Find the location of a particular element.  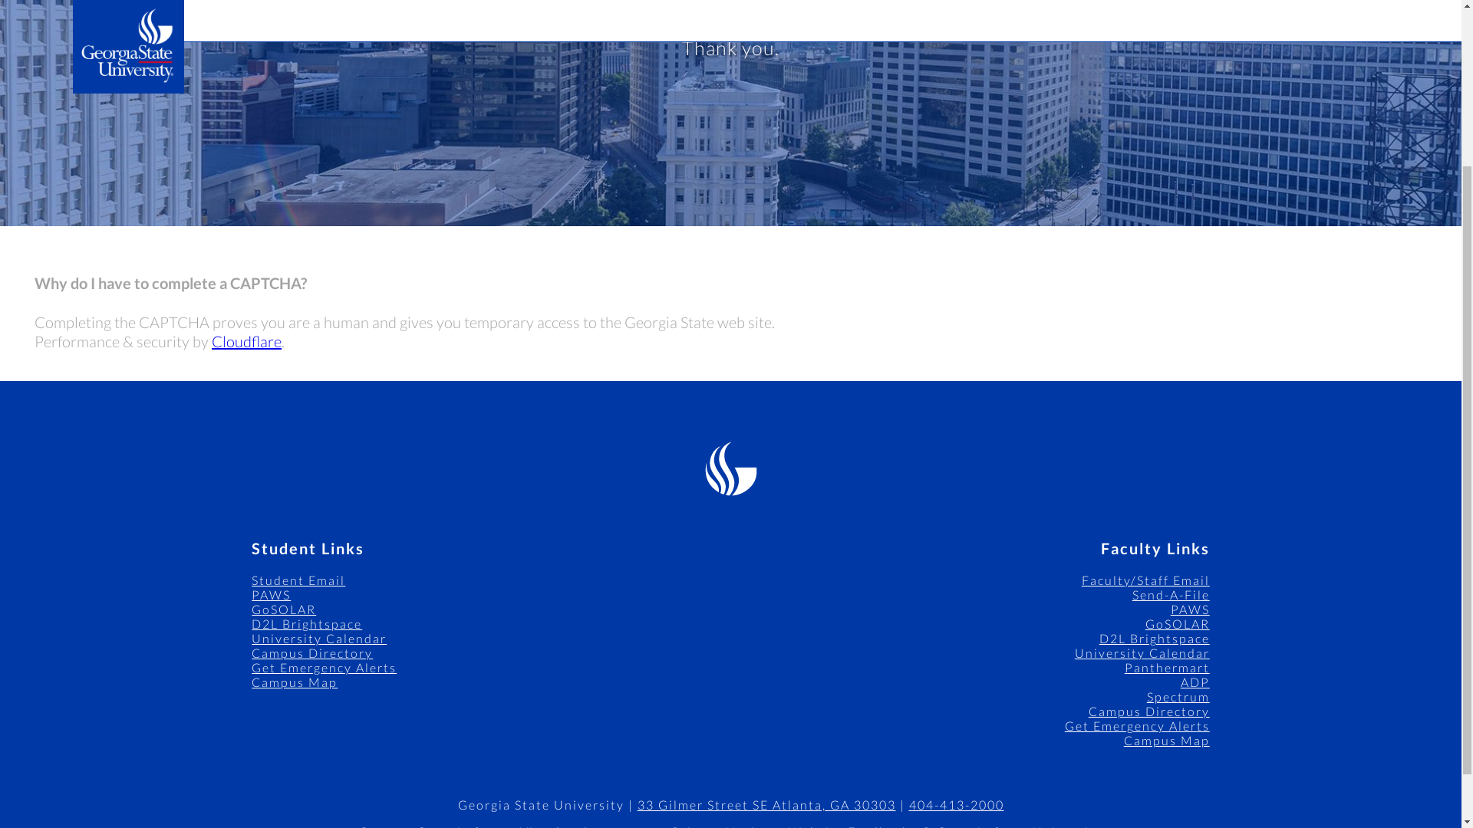

Campus Map is located at coordinates (1166, 740).